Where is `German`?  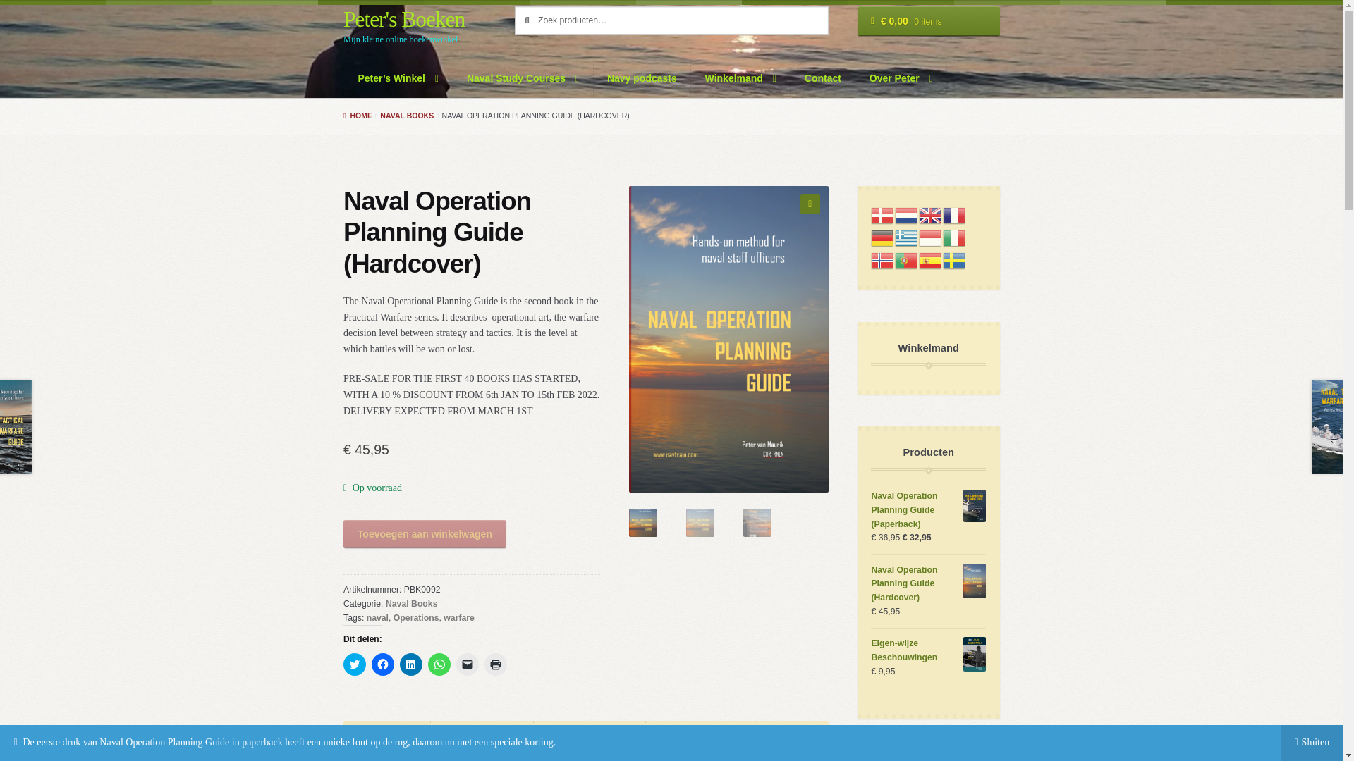
German is located at coordinates (883, 237).